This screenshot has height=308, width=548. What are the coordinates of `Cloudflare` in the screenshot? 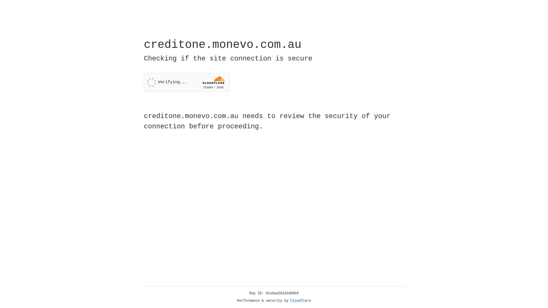 It's located at (301, 301).